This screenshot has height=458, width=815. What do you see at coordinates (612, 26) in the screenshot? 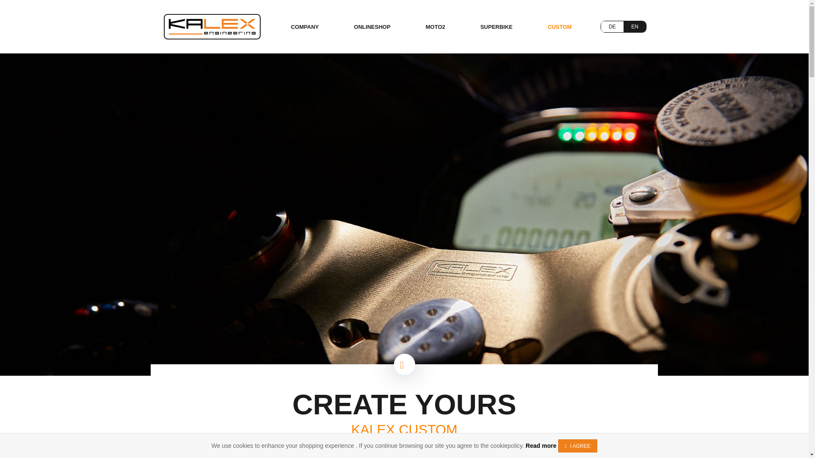
I see `DE` at bounding box center [612, 26].